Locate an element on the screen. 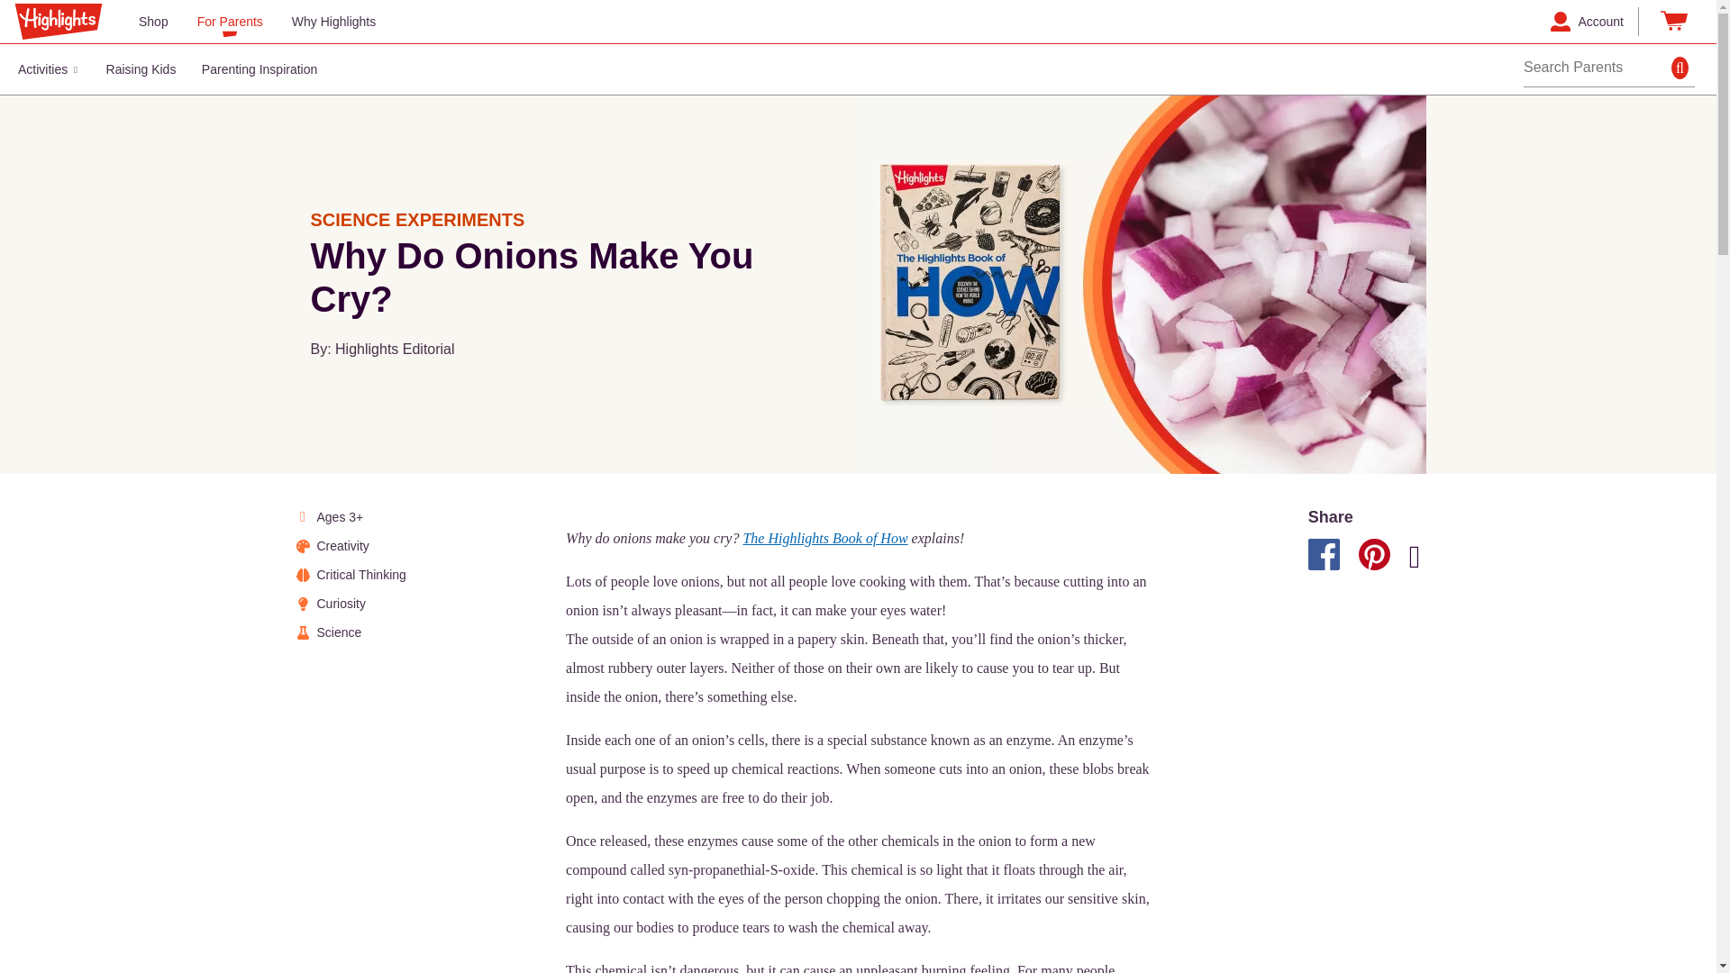 The width and height of the screenshot is (1730, 973). Raising Kids is located at coordinates (141, 68).